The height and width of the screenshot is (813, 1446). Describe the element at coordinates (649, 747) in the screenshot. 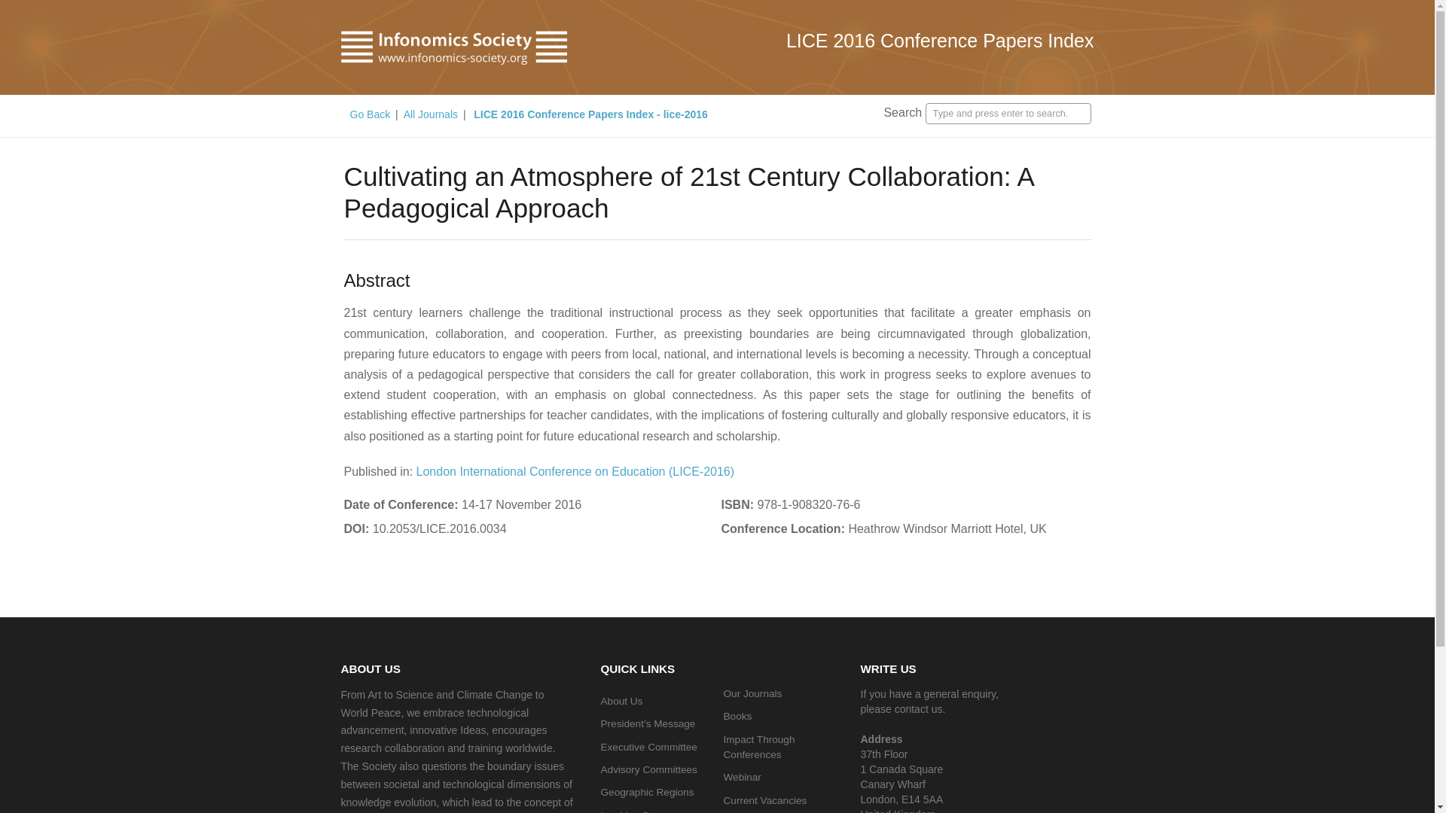

I see `Executive Committee` at that location.